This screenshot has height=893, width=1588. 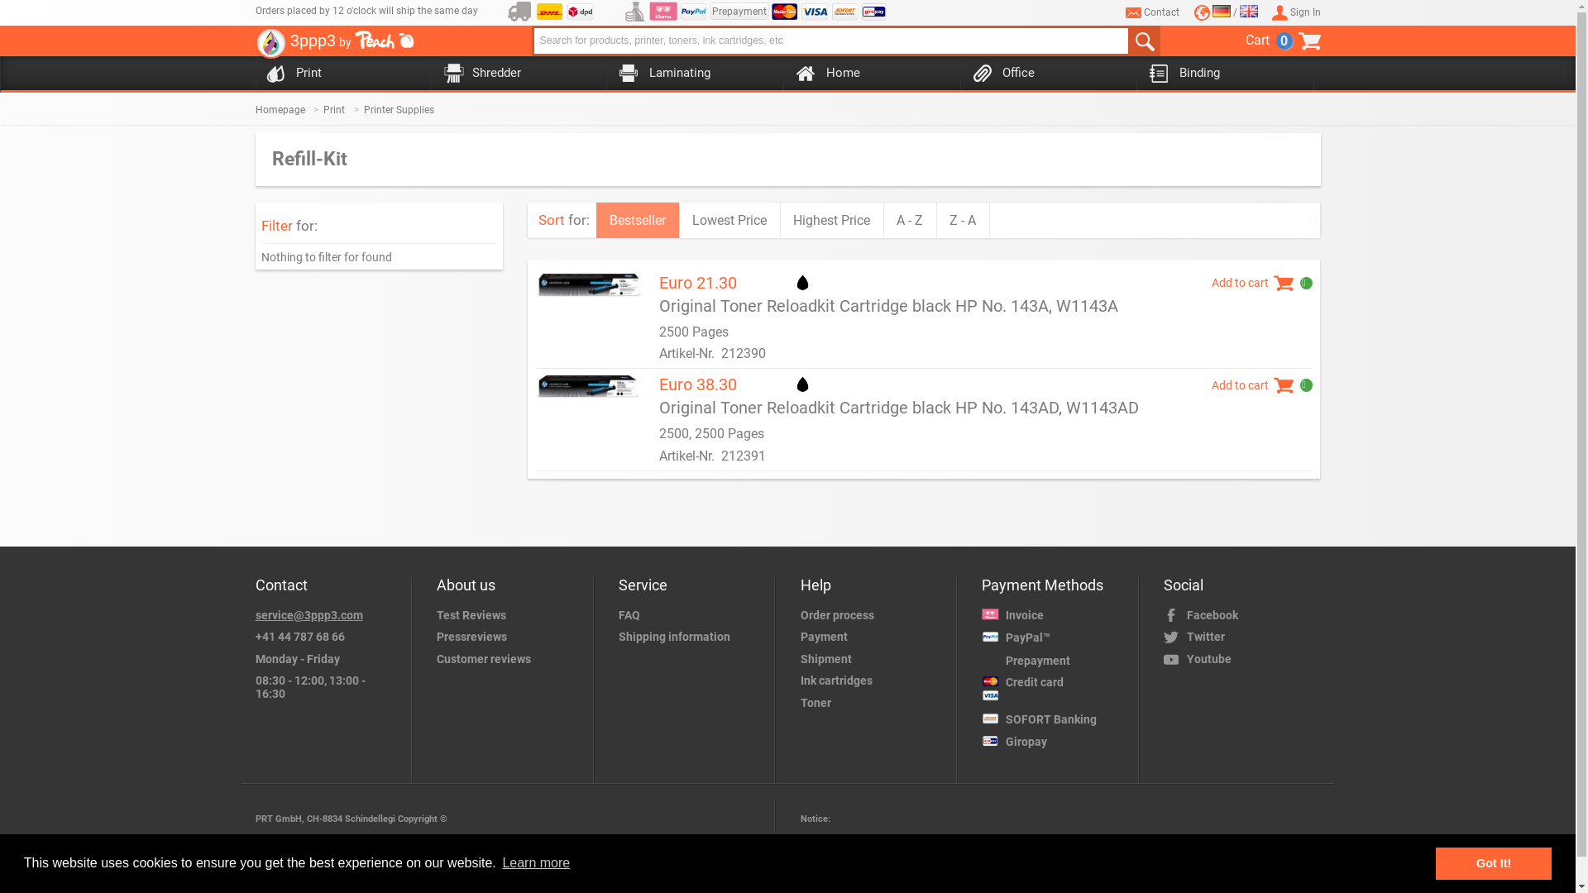 What do you see at coordinates (514, 74) in the screenshot?
I see `Shredder` at bounding box center [514, 74].